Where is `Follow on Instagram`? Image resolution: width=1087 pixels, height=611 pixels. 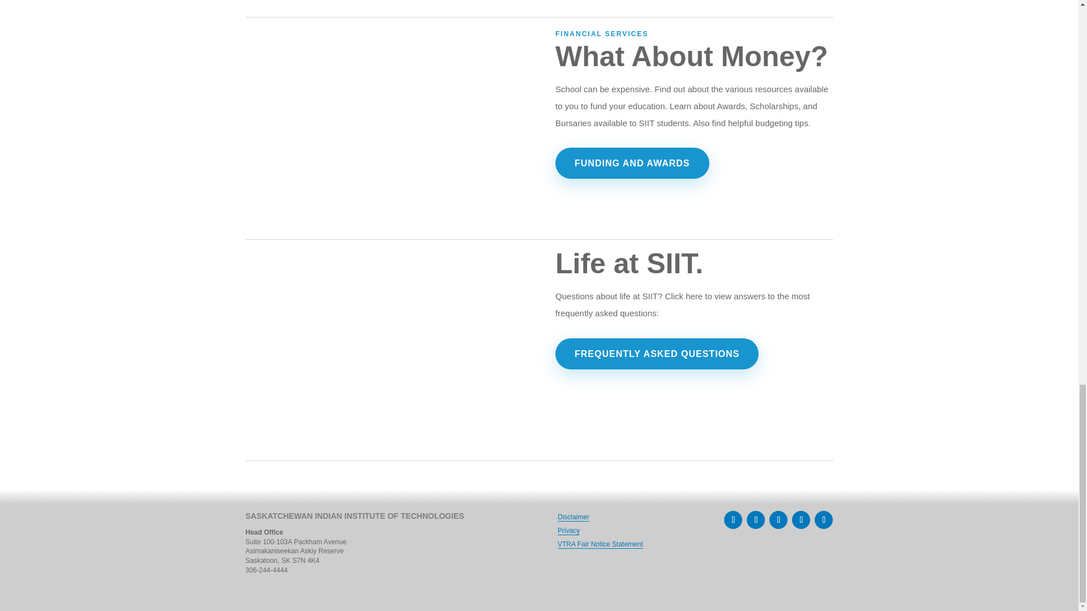 Follow on Instagram is located at coordinates (756, 519).